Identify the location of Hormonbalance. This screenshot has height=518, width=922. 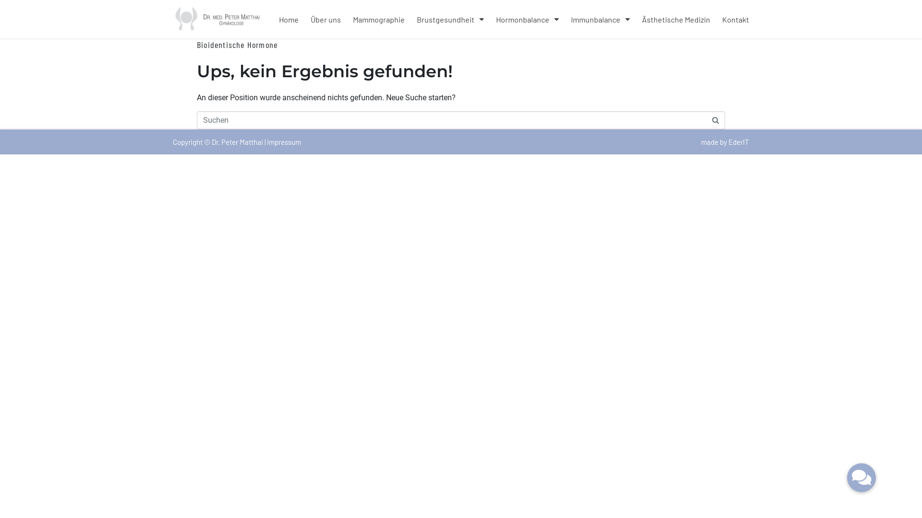
(527, 19).